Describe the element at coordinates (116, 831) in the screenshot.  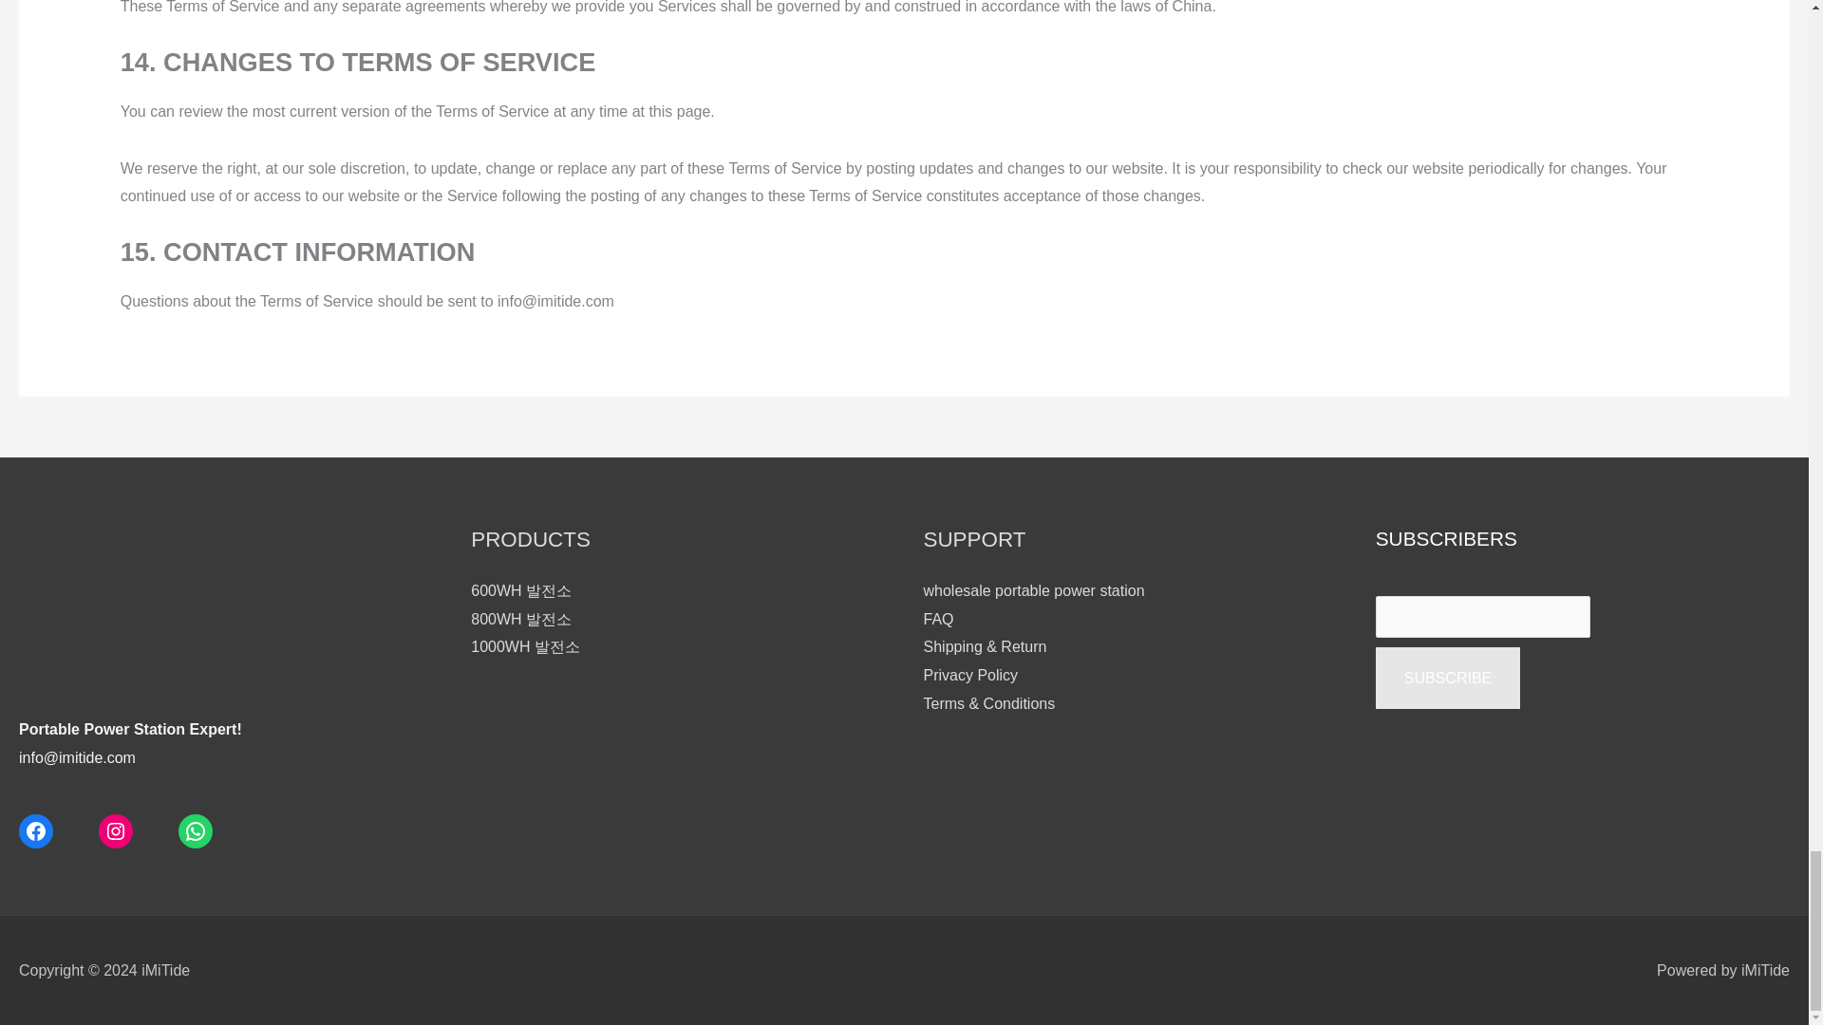
I see `Instagram` at that location.